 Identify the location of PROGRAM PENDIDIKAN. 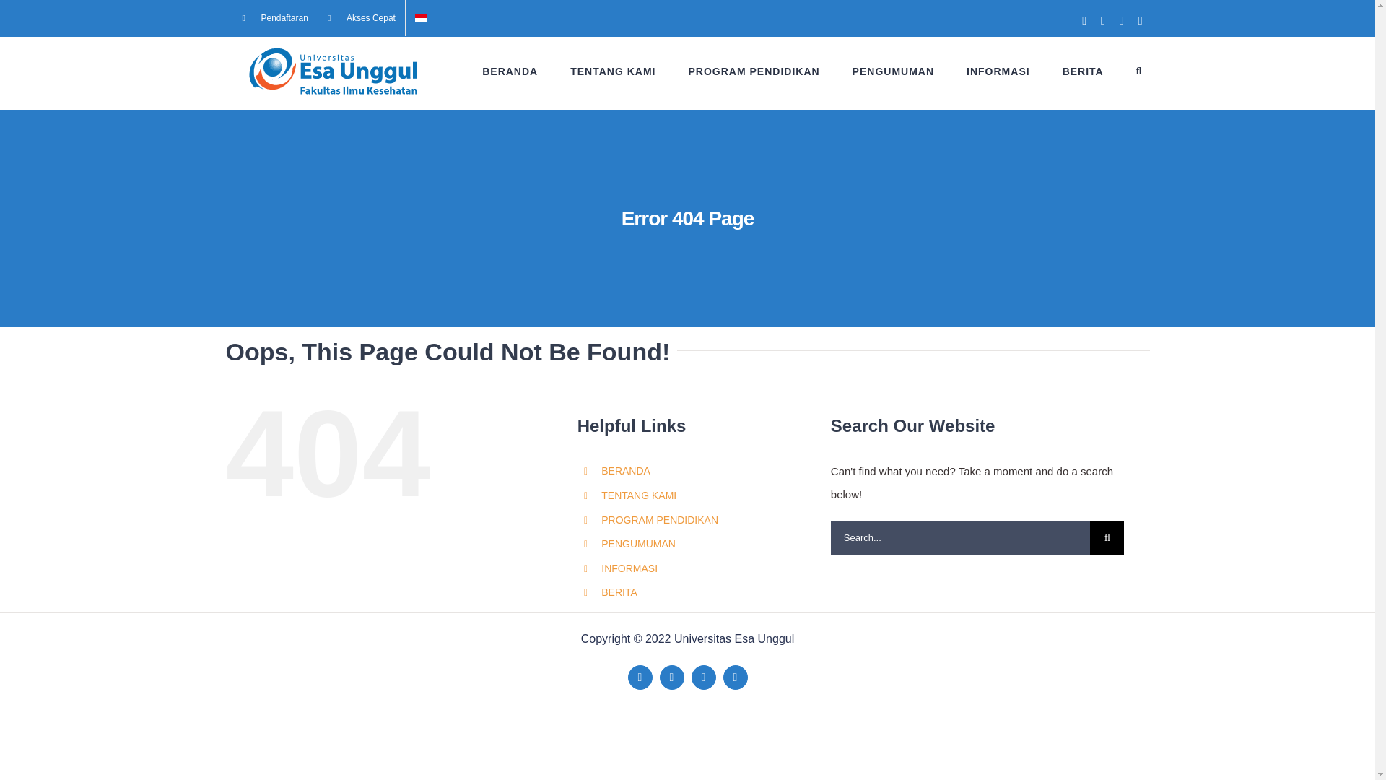
(753, 71).